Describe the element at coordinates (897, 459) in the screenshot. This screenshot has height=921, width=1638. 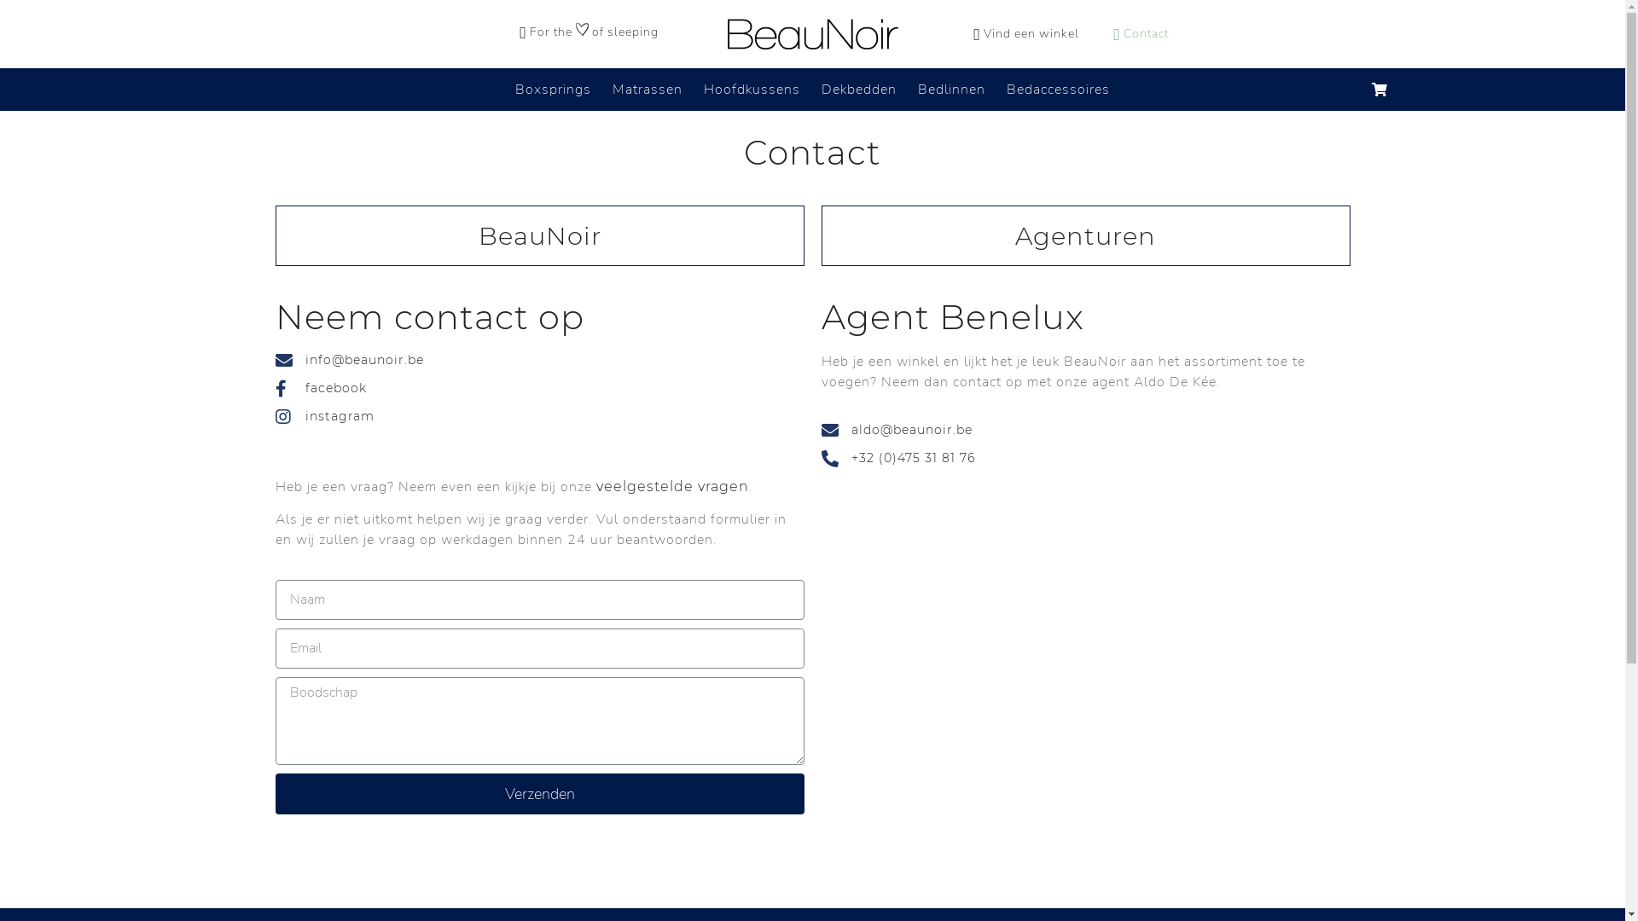
I see `+32 (0)475 31 81 76` at that location.